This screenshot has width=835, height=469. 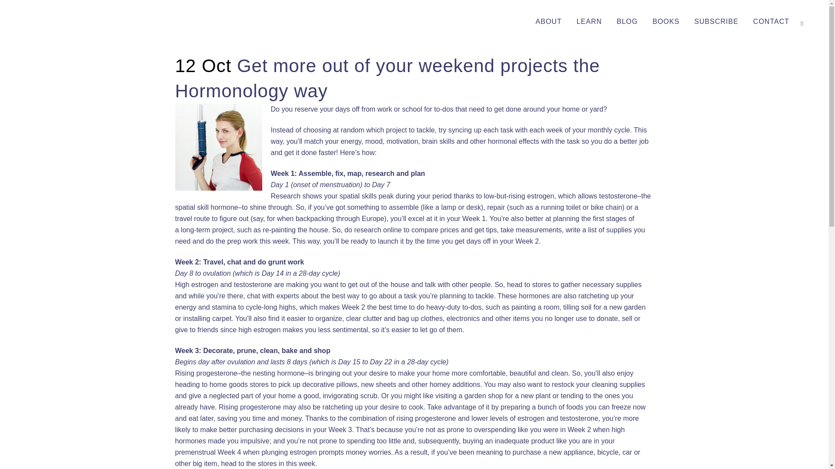 I want to click on LEARN, so click(x=589, y=22).